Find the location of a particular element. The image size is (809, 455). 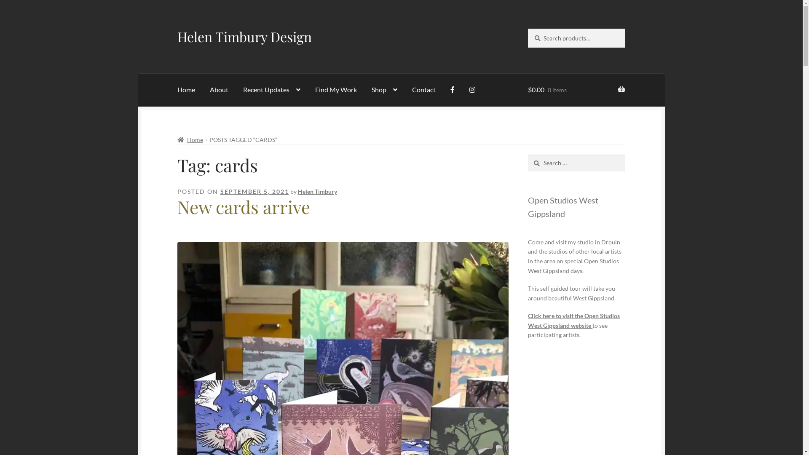

$0.00 0 items is located at coordinates (576, 90).